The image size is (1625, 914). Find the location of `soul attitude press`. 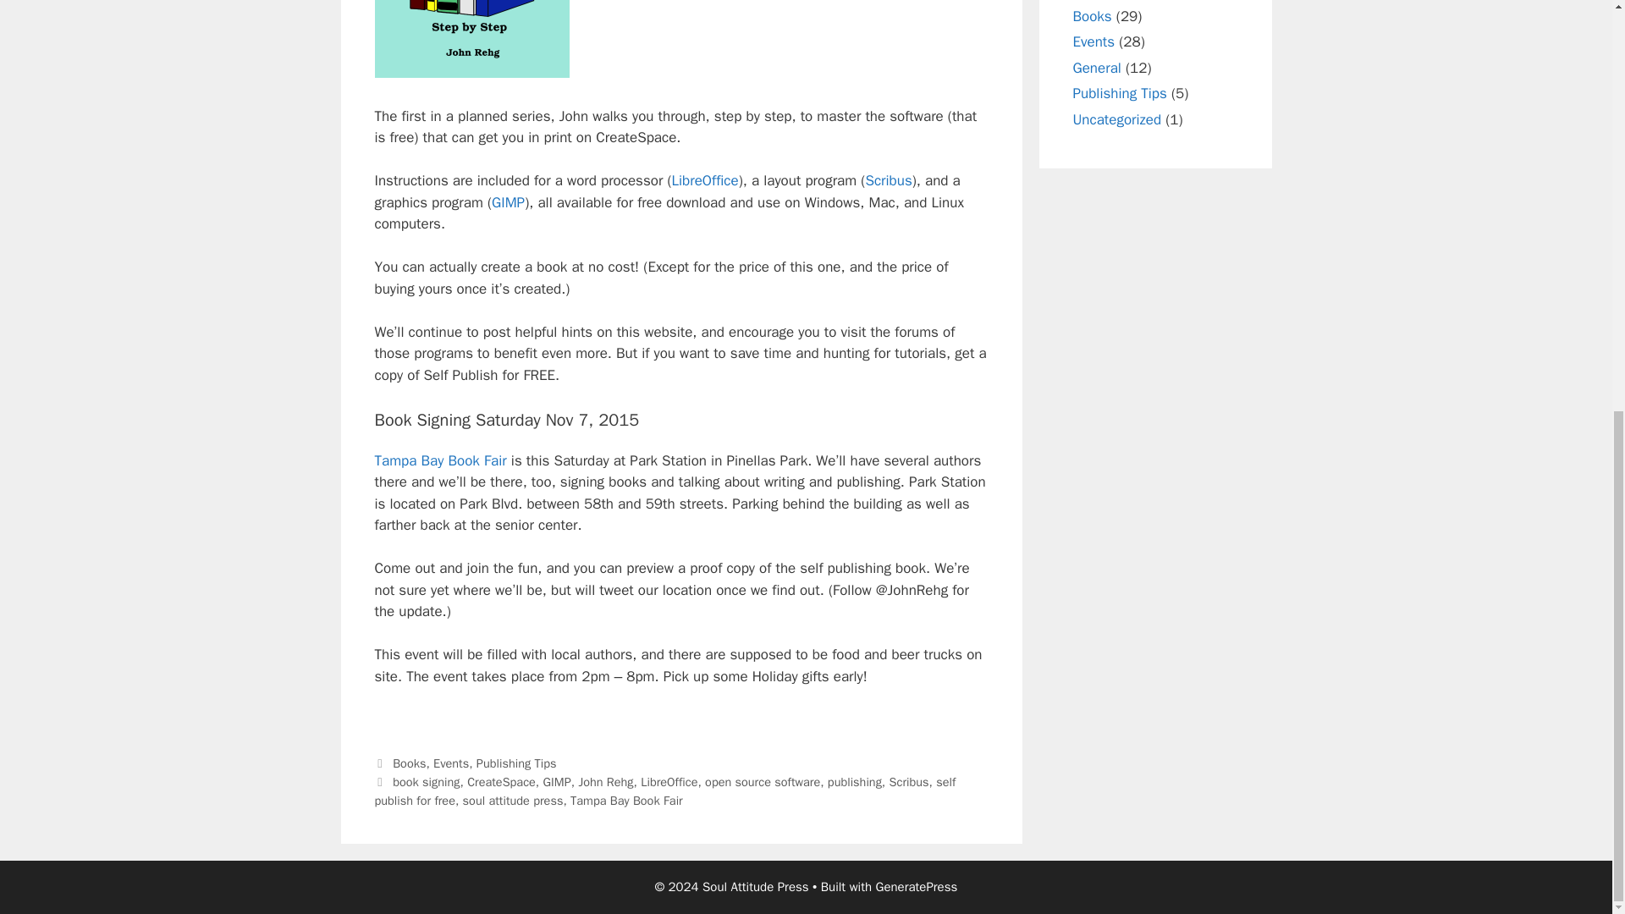

soul attitude press is located at coordinates (513, 801).